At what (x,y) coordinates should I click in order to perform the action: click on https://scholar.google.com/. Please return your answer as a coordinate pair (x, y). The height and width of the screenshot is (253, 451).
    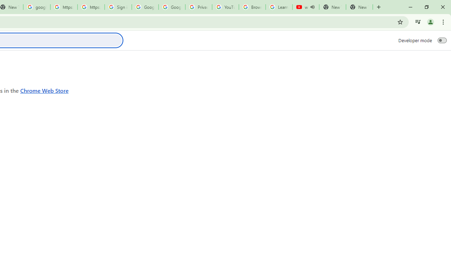
    Looking at the image, I should click on (64, 7).